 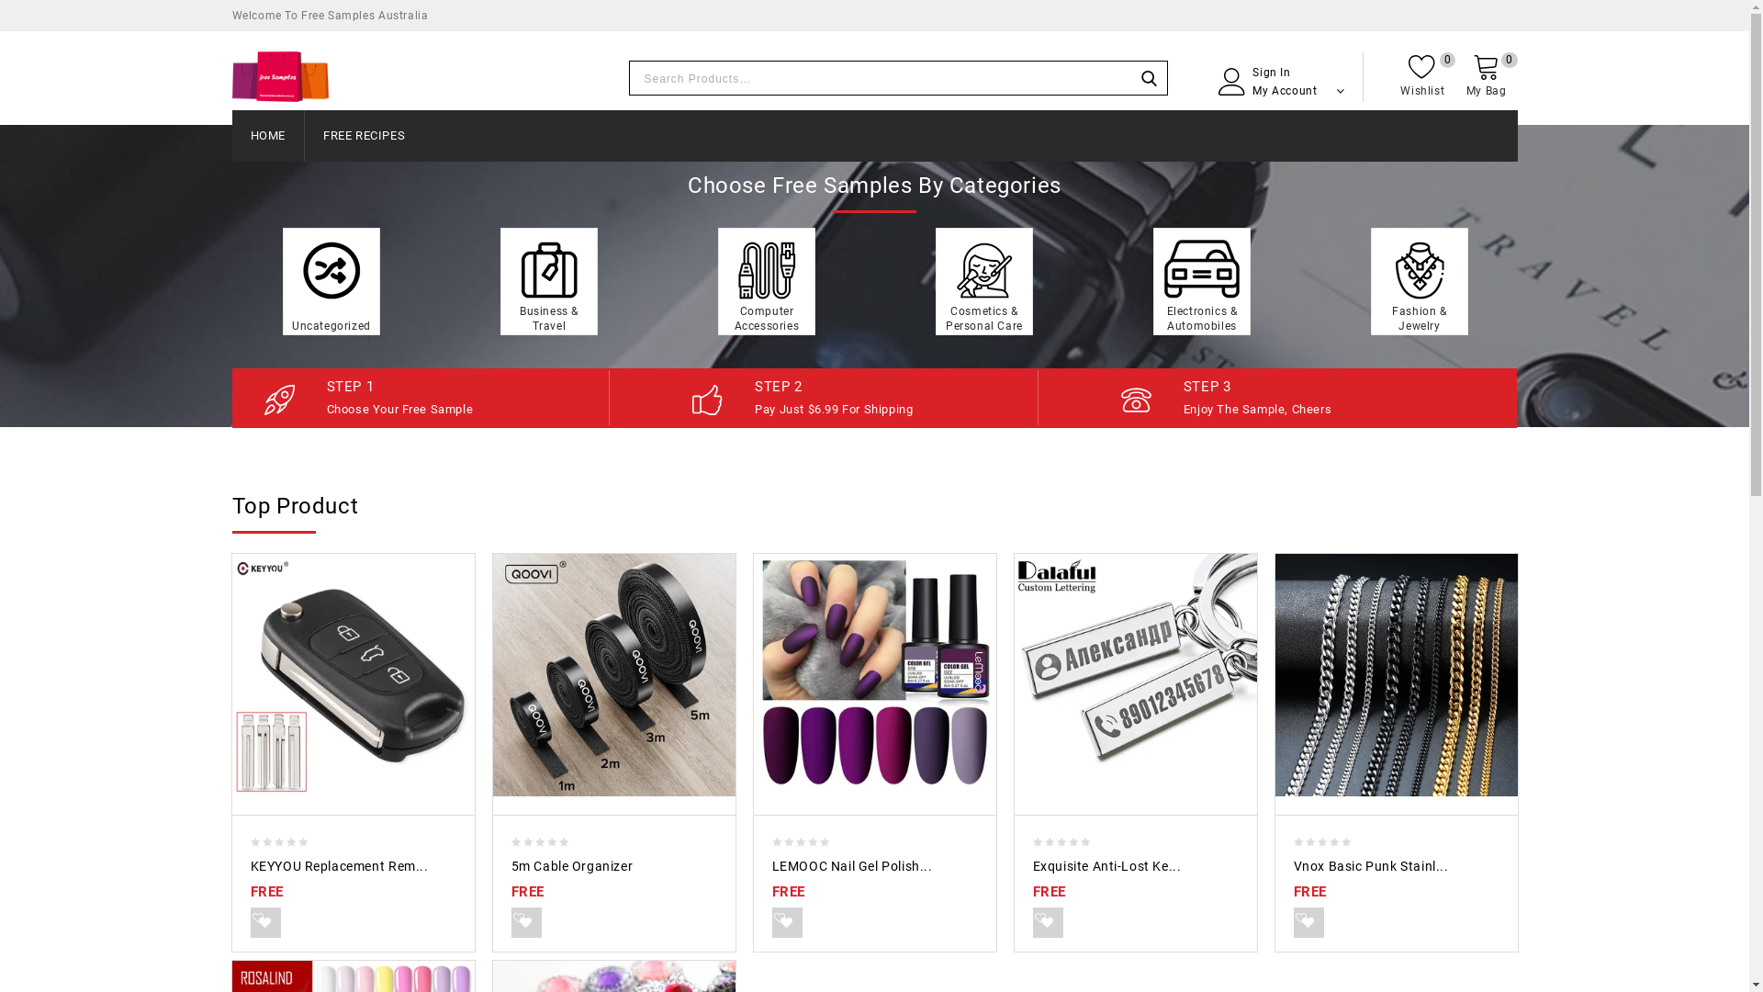 What do you see at coordinates (786, 922) in the screenshot?
I see `Add to wishlist` at bounding box center [786, 922].